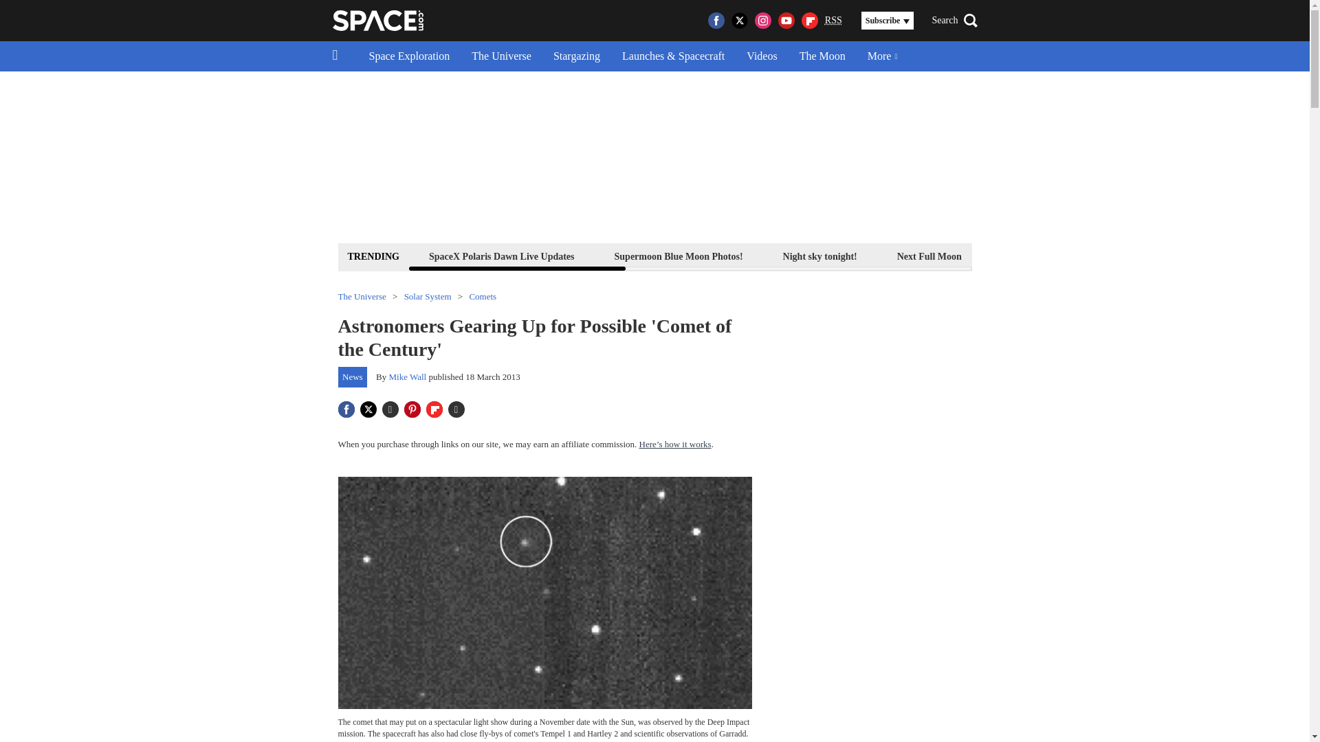 This screenshot has width=1320, height=742. I want to click on Supermoon Blue Moon Photos!, so click(679, 256).